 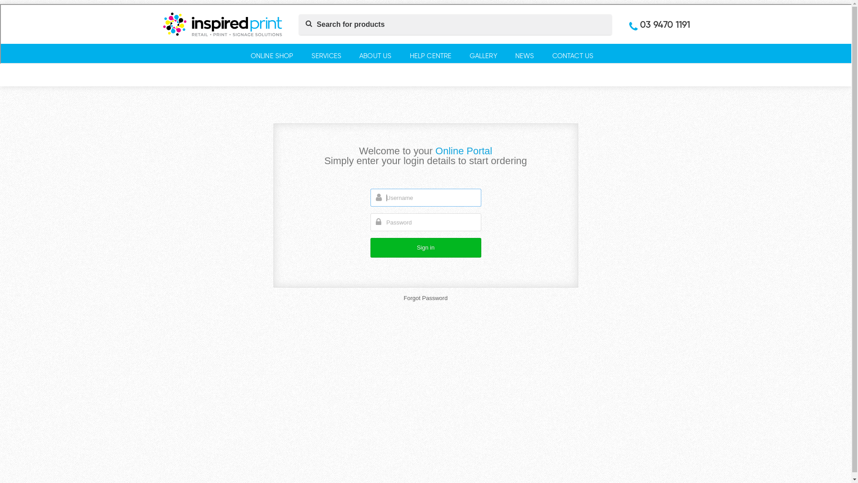 I want to click on Sign in, so click(x=425, y=248).